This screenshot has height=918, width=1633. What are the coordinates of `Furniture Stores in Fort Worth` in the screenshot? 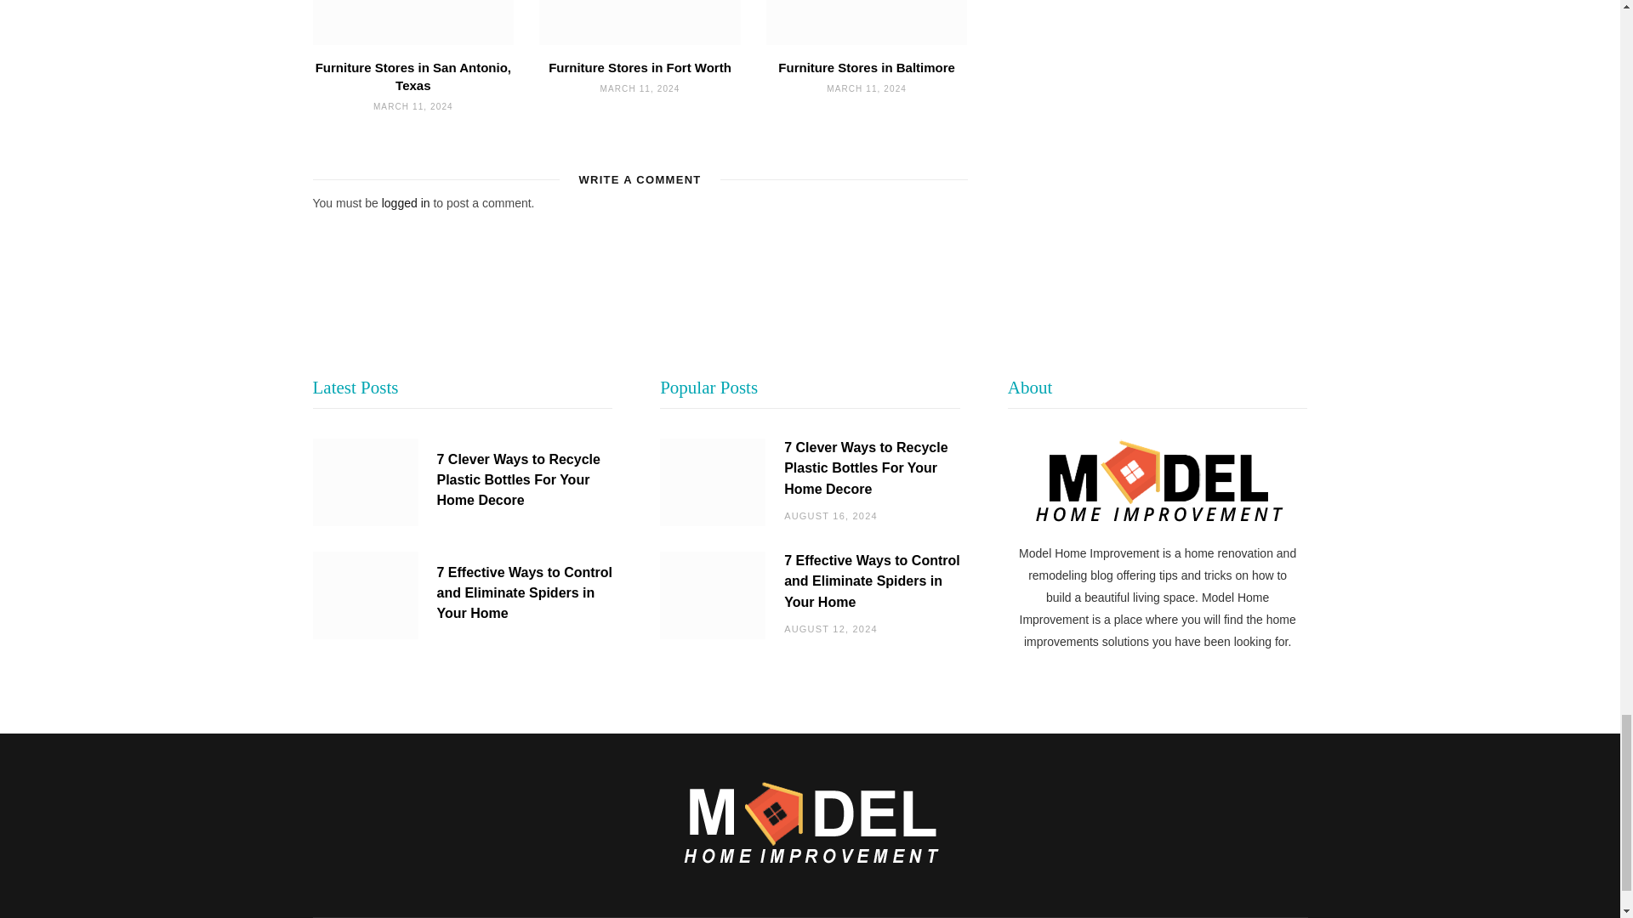 It's located at (640, 22).